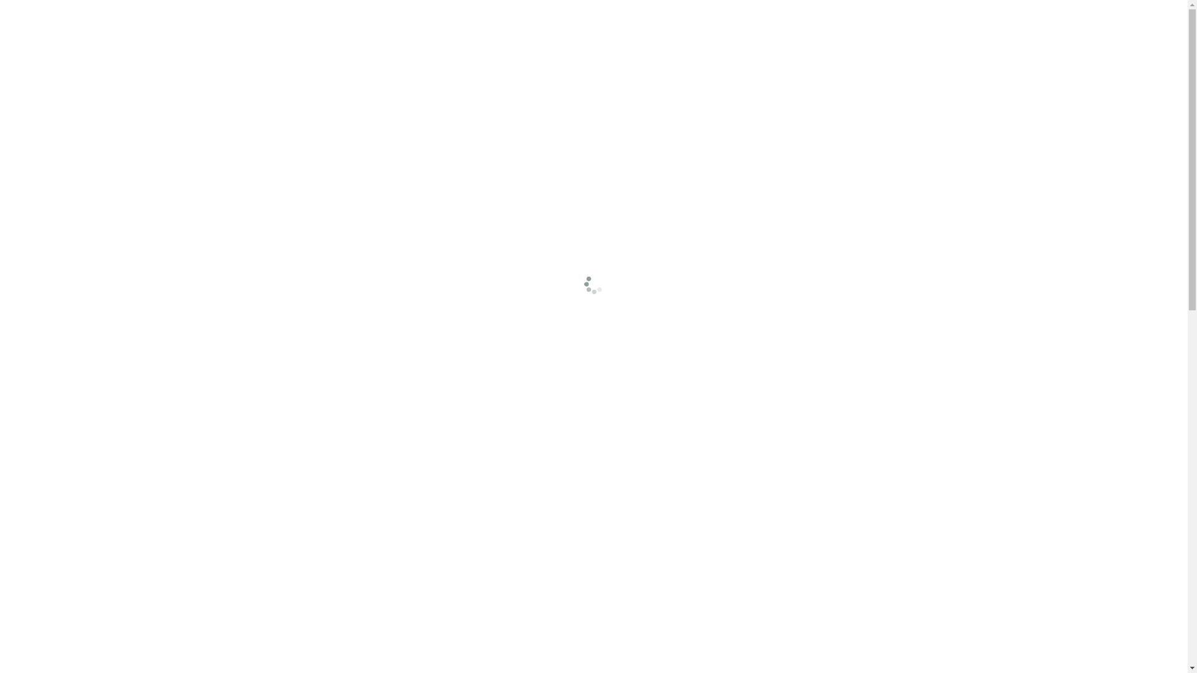 Image resolution: width=1197 pixels, height=673 pixels. Describe the element at coordinates (748, 91) in the screenshot. I see `NEWS` at that location.